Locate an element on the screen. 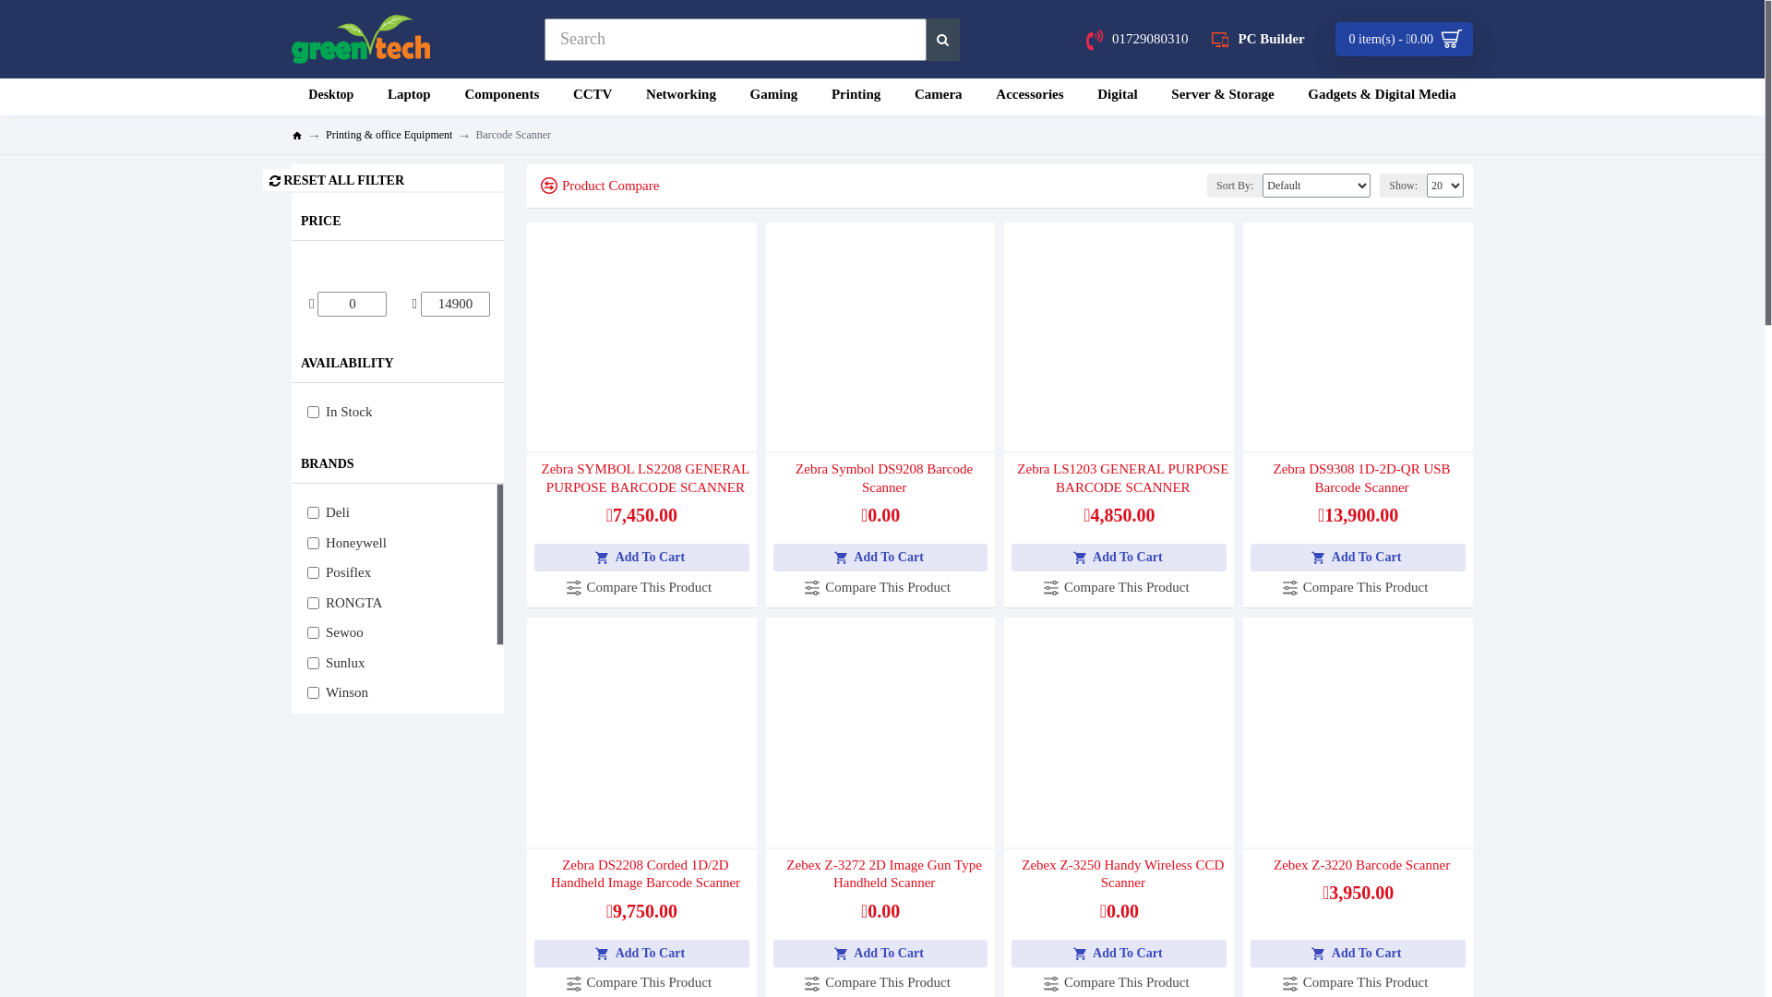 Image resolution: width=1772 pixels, height=997 pixels. Camera is located at coordinates (938, 97).